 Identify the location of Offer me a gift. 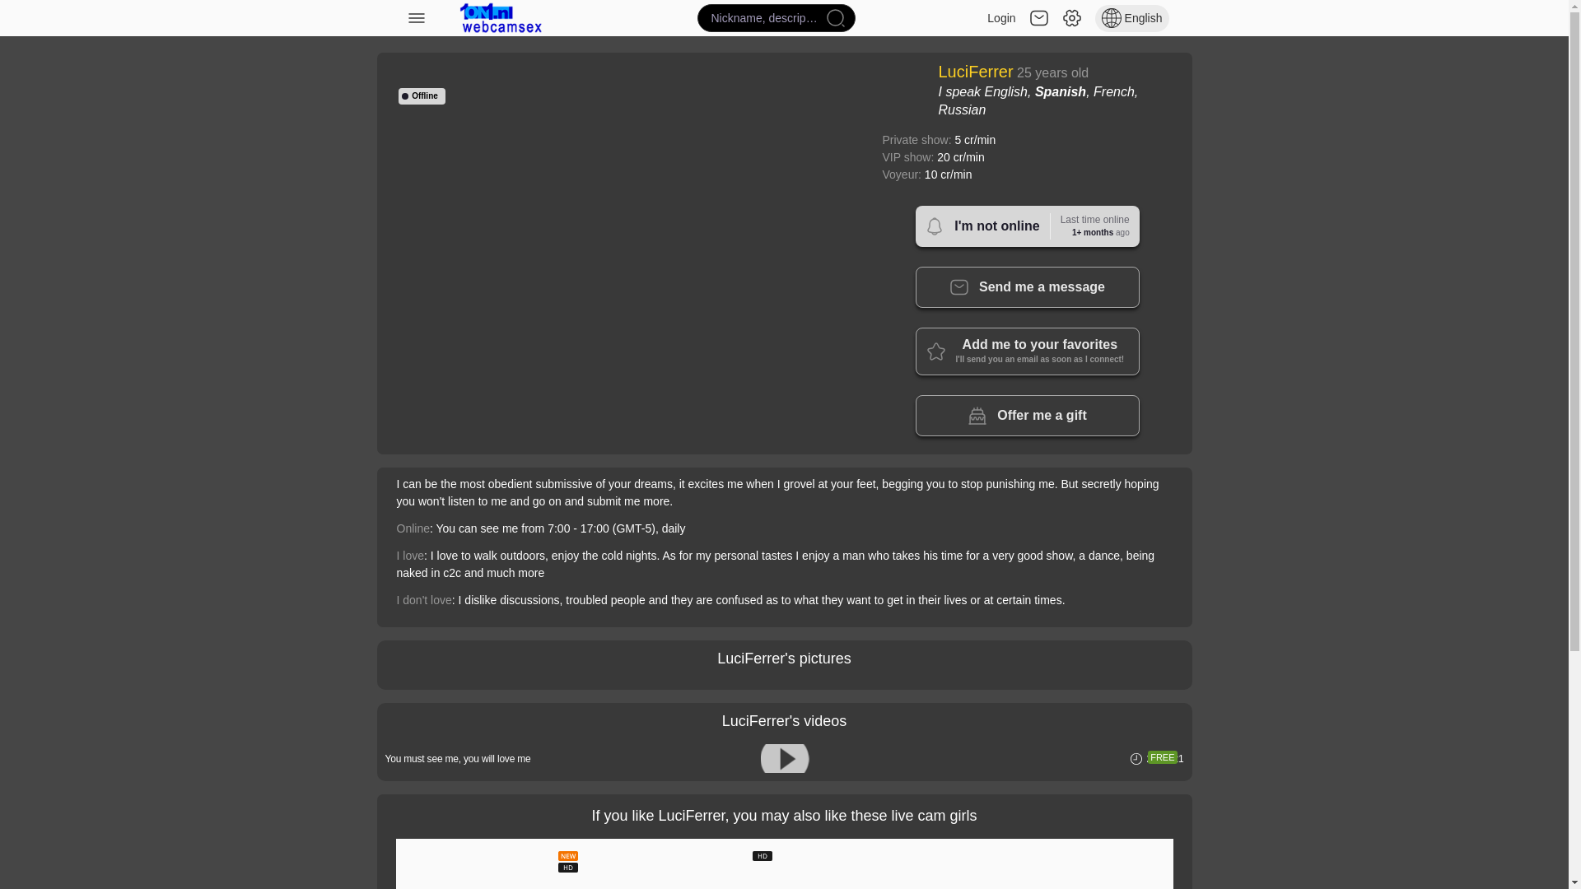
(1028, 415).